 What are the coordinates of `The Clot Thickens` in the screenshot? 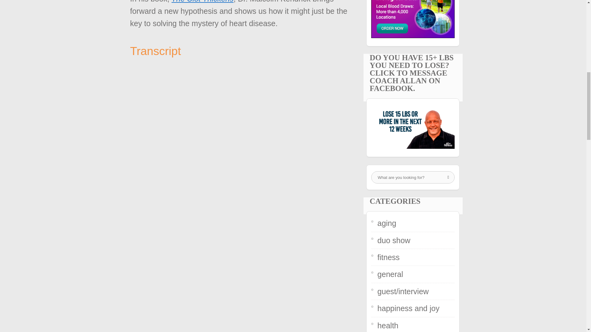 It's located at (202, 1).